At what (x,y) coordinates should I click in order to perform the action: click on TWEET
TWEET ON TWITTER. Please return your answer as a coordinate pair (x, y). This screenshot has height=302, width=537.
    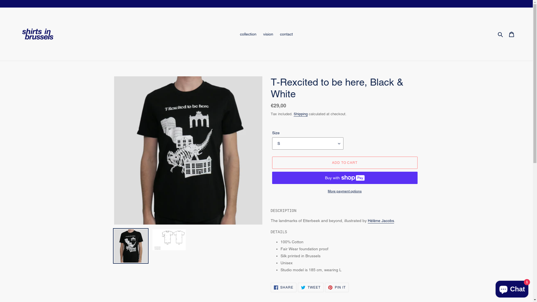
    Looking at the image, I should click on (311, 287).